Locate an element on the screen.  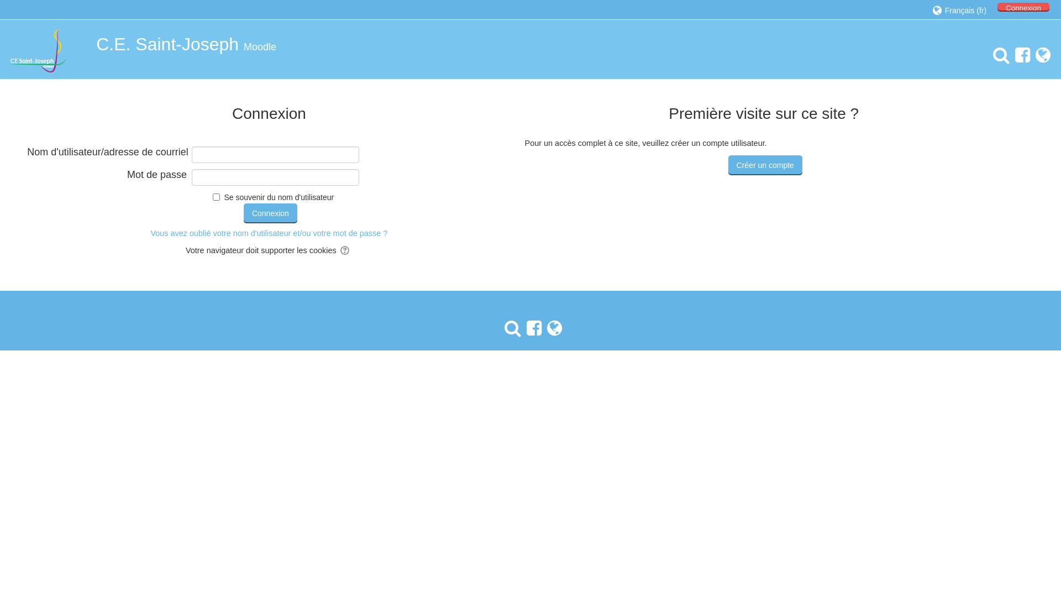
Recherche is located at coordinates (510, 328).